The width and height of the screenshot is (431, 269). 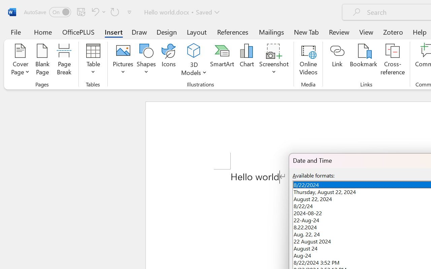 I want to click on Accept, so click(x=354, y=38).